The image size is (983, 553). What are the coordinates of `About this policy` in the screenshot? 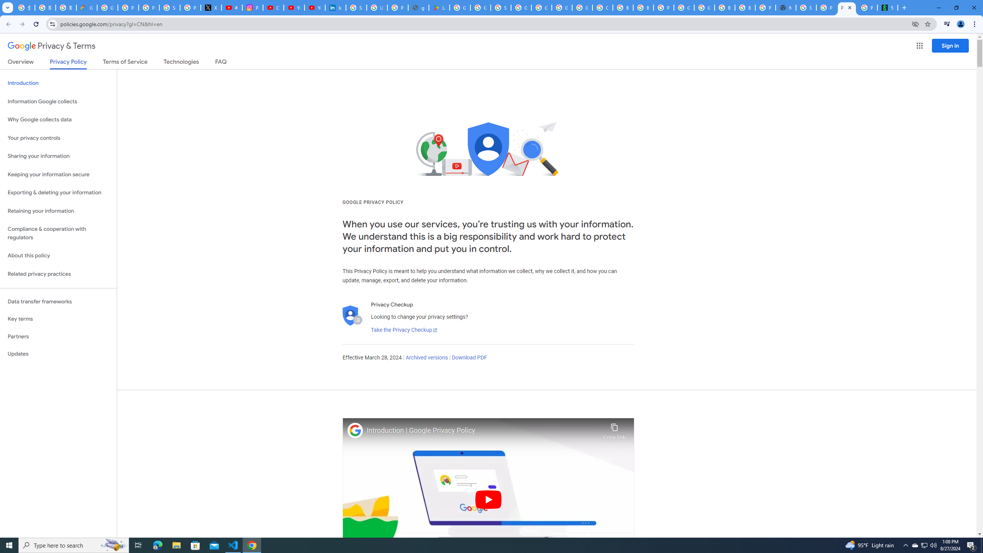 It's located at (58, 256).